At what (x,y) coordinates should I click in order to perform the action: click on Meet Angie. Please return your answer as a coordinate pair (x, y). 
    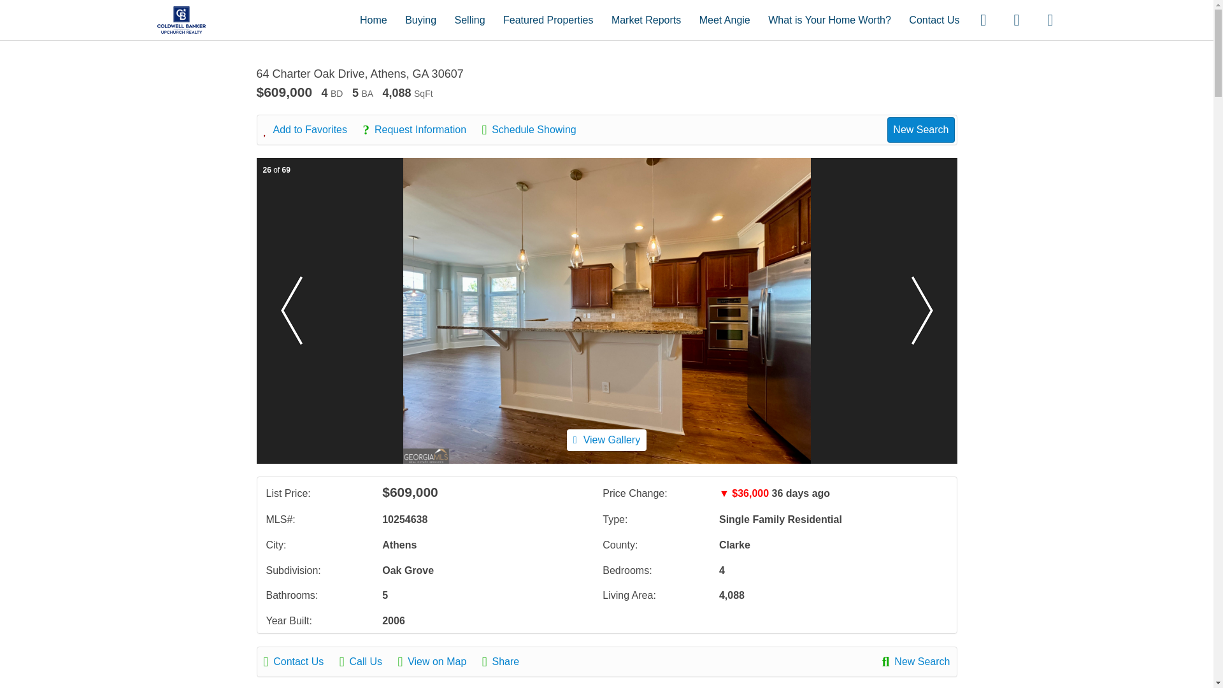
    Looking at the image, I should click on (725, 19).